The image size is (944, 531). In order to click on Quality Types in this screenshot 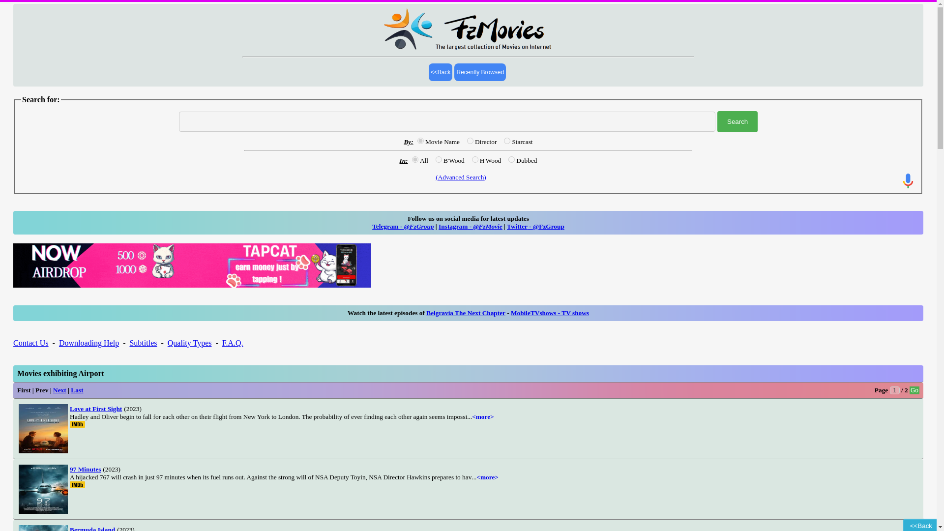, I will do `click(190, 343)`.